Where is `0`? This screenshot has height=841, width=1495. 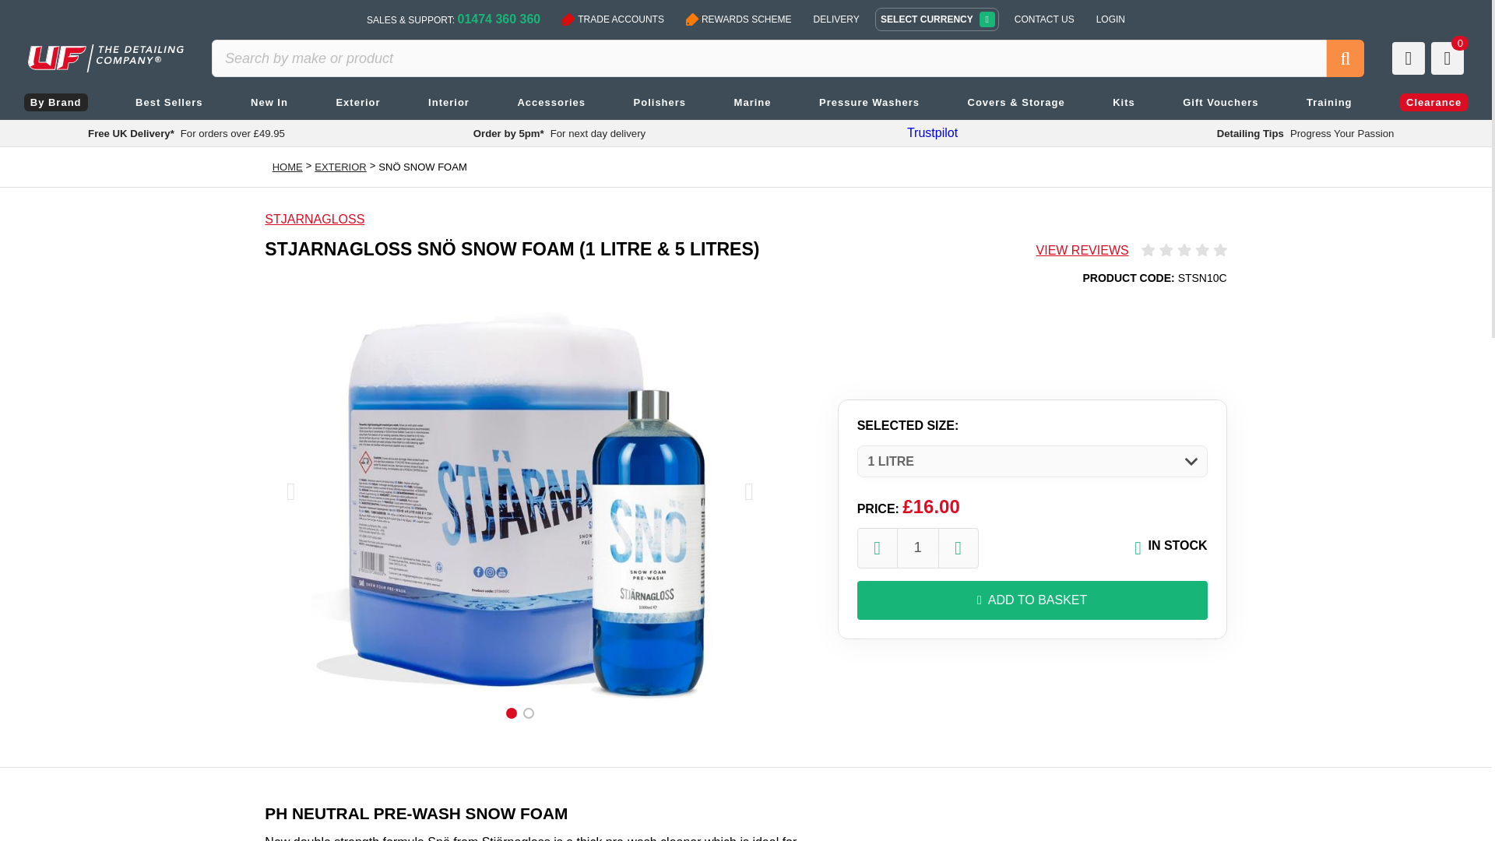 0 is located at coordinates (1447, 58).